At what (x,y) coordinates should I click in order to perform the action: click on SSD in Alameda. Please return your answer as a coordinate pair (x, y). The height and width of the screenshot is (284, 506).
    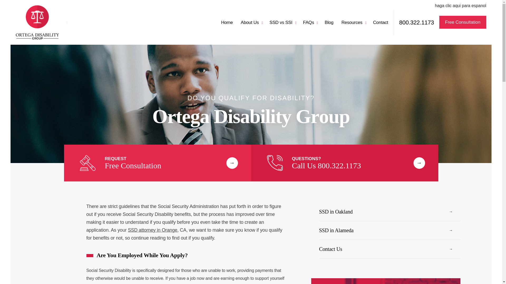
    Looking at the image, I should click on (153, 230).